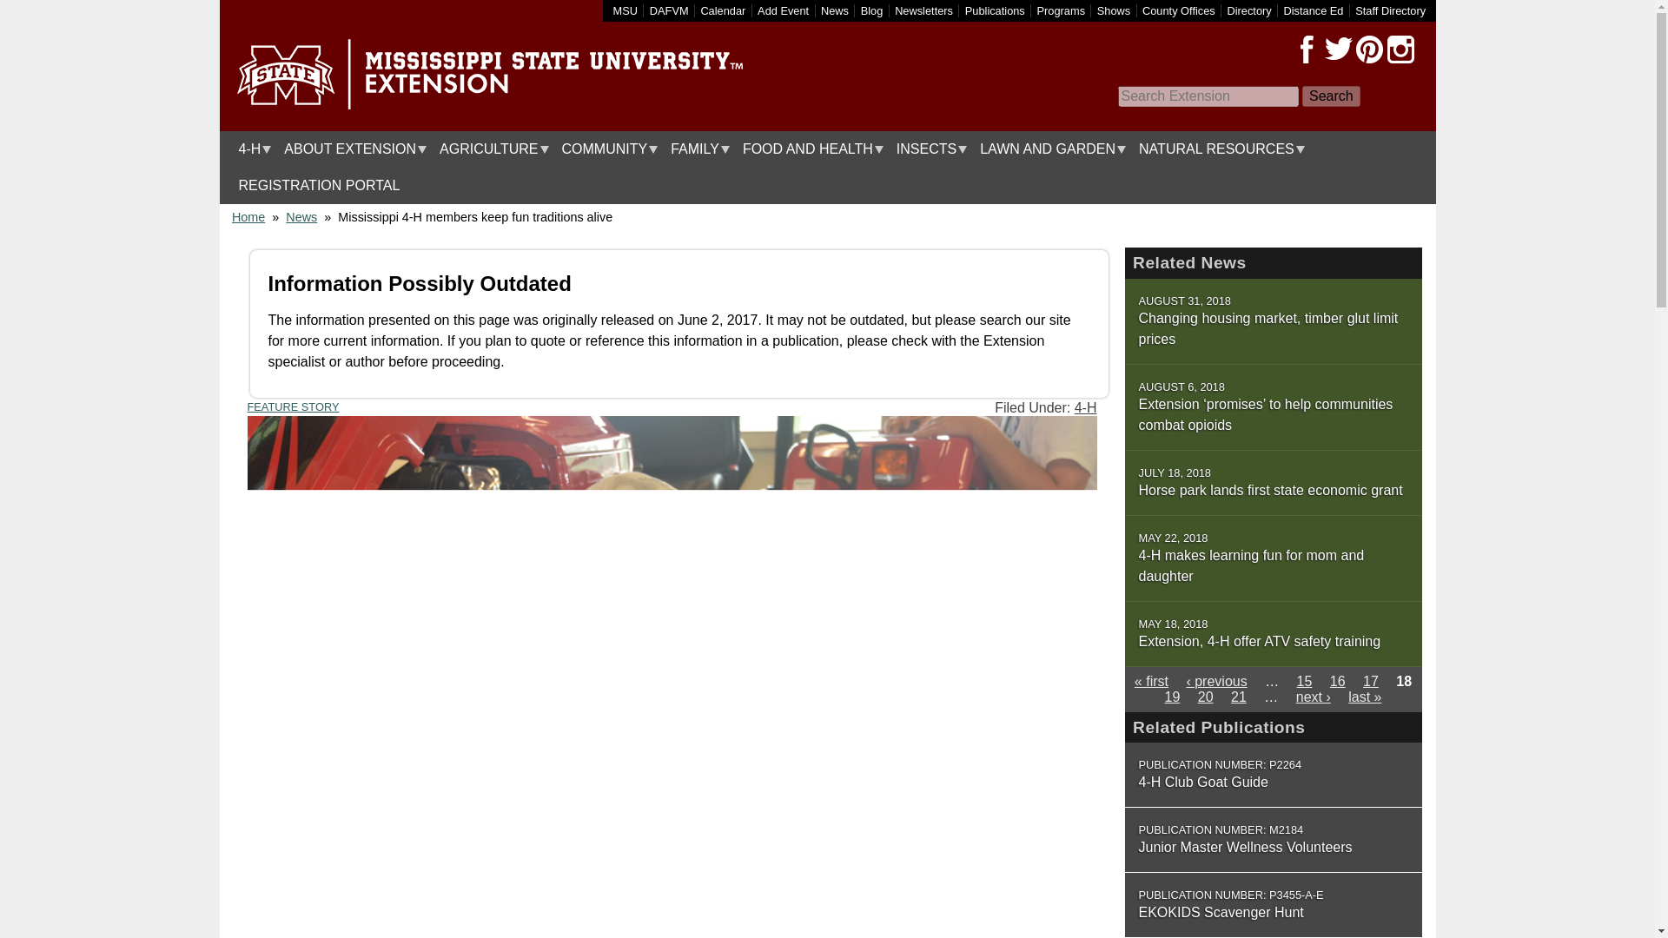  Describe the element at coordinates (1331, 96) in the screenshot. I see `Search` at that location.